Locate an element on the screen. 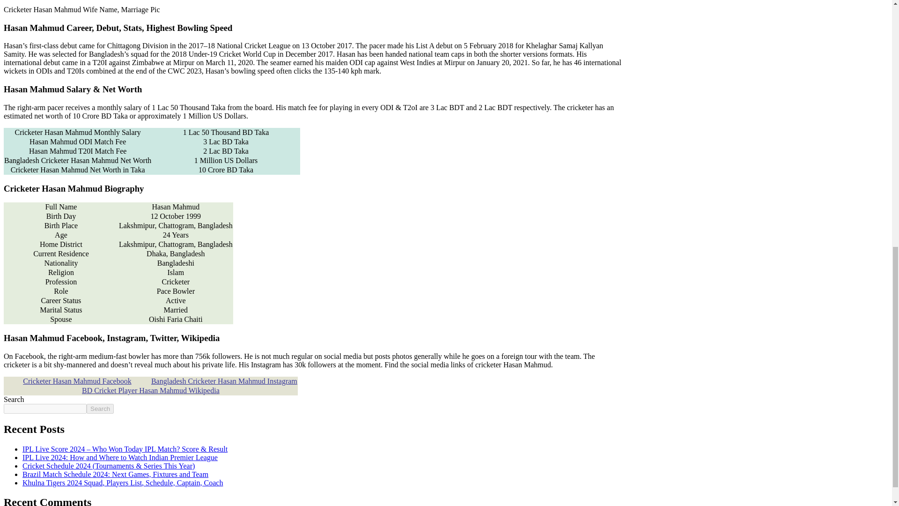  BD Cricket Player Hasan Mahmud Wikipedia is located at coordinates (150, 391).